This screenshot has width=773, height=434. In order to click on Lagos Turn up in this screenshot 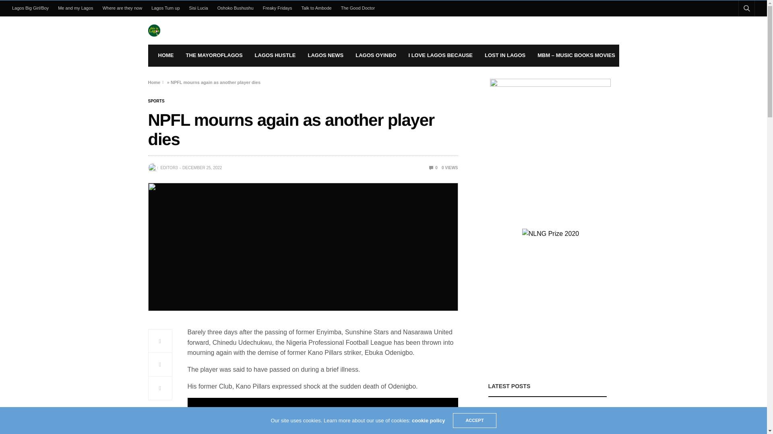, I will do `click(165, 8)`.